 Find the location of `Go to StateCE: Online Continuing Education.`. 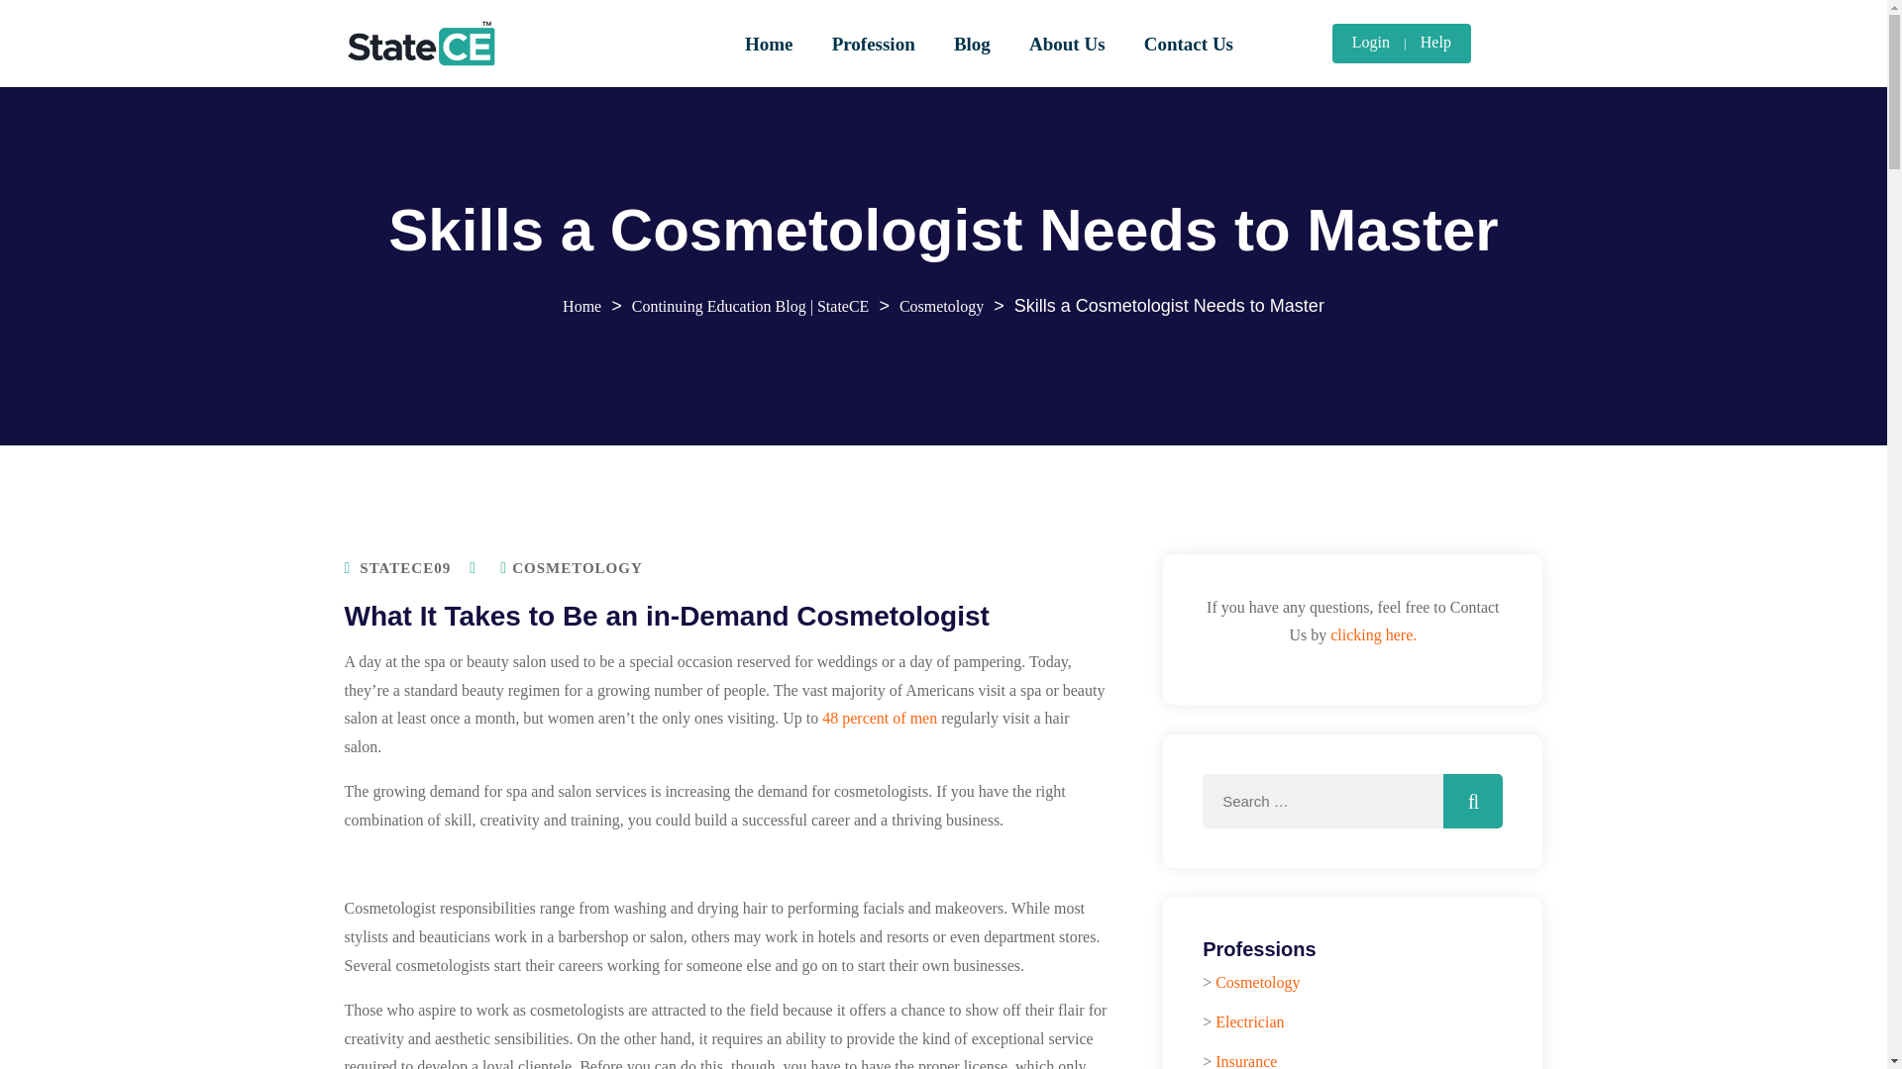

Go to StateCE: Online Continuing Education. is located at coordinates (581, 306).